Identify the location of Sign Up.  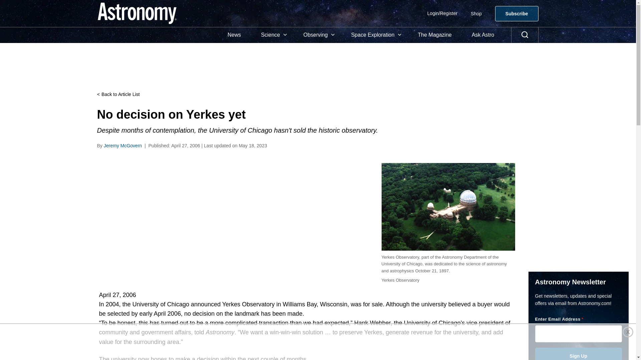
(578, 354).